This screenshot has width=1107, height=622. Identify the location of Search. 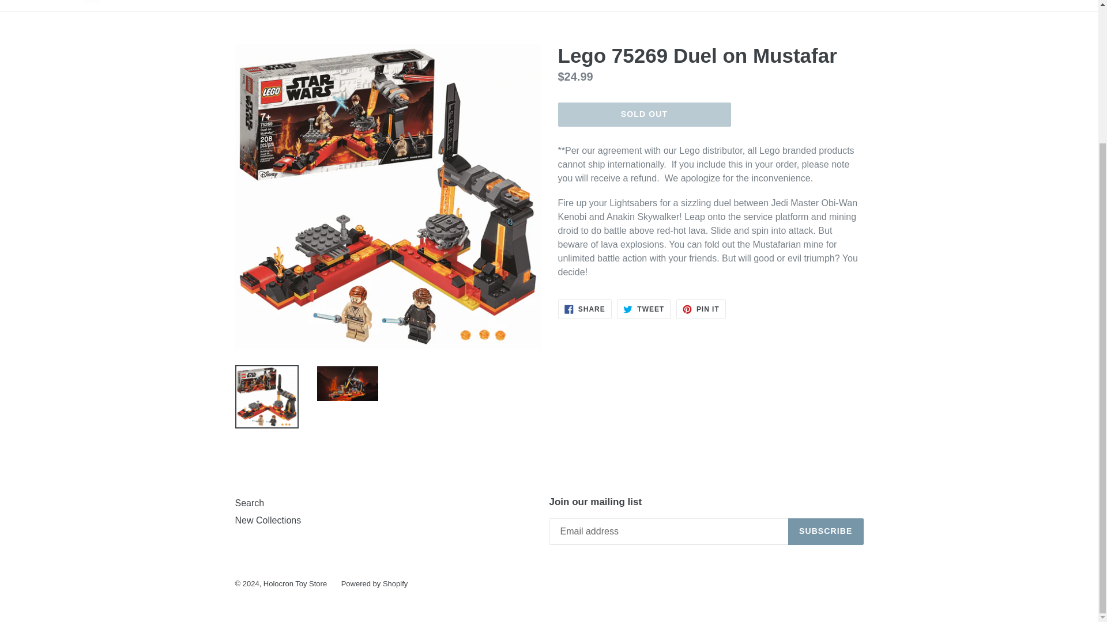
(643, 309).